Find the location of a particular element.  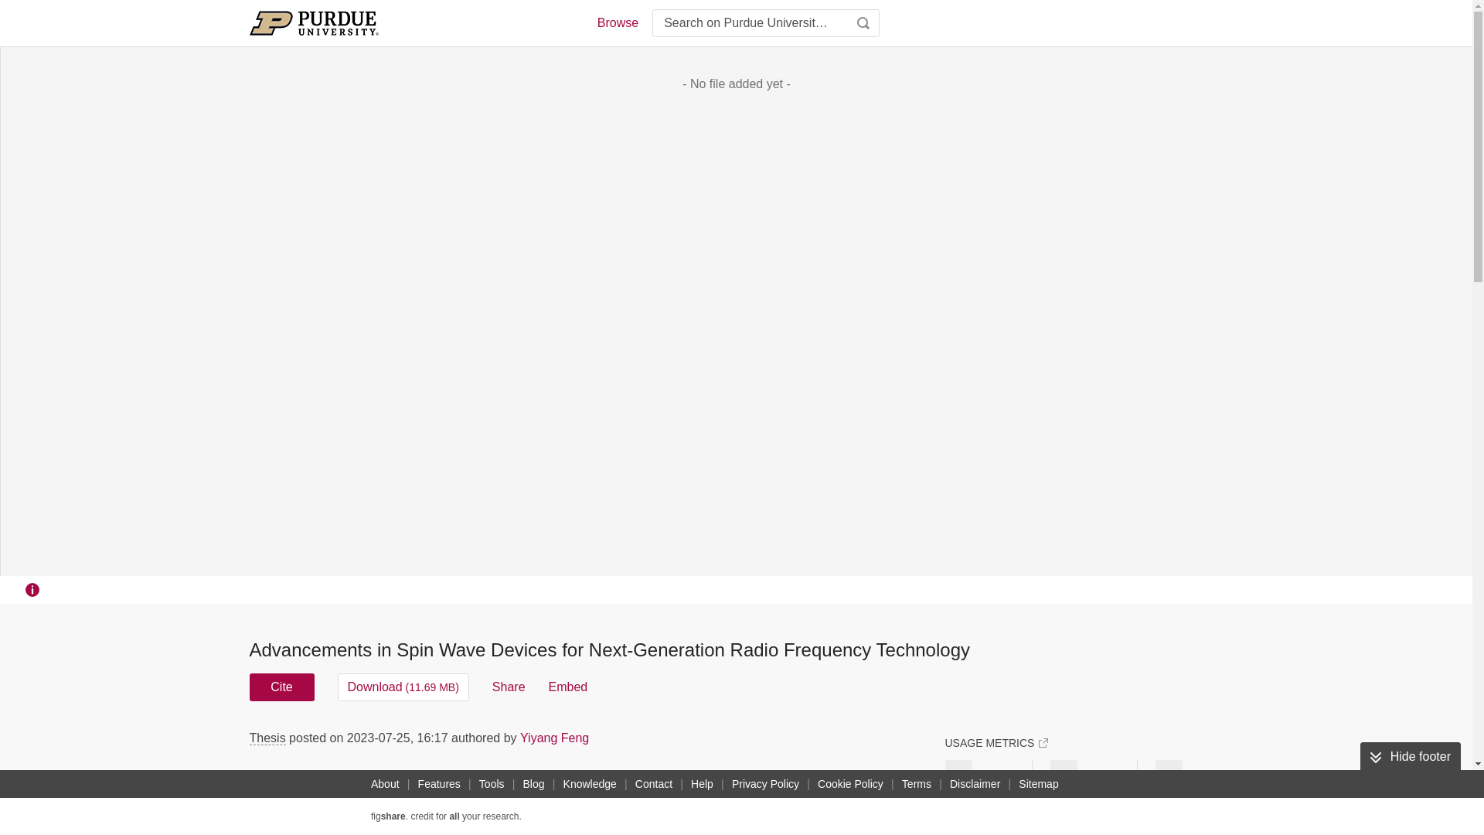

Terms is located at coordinates (917, 784).